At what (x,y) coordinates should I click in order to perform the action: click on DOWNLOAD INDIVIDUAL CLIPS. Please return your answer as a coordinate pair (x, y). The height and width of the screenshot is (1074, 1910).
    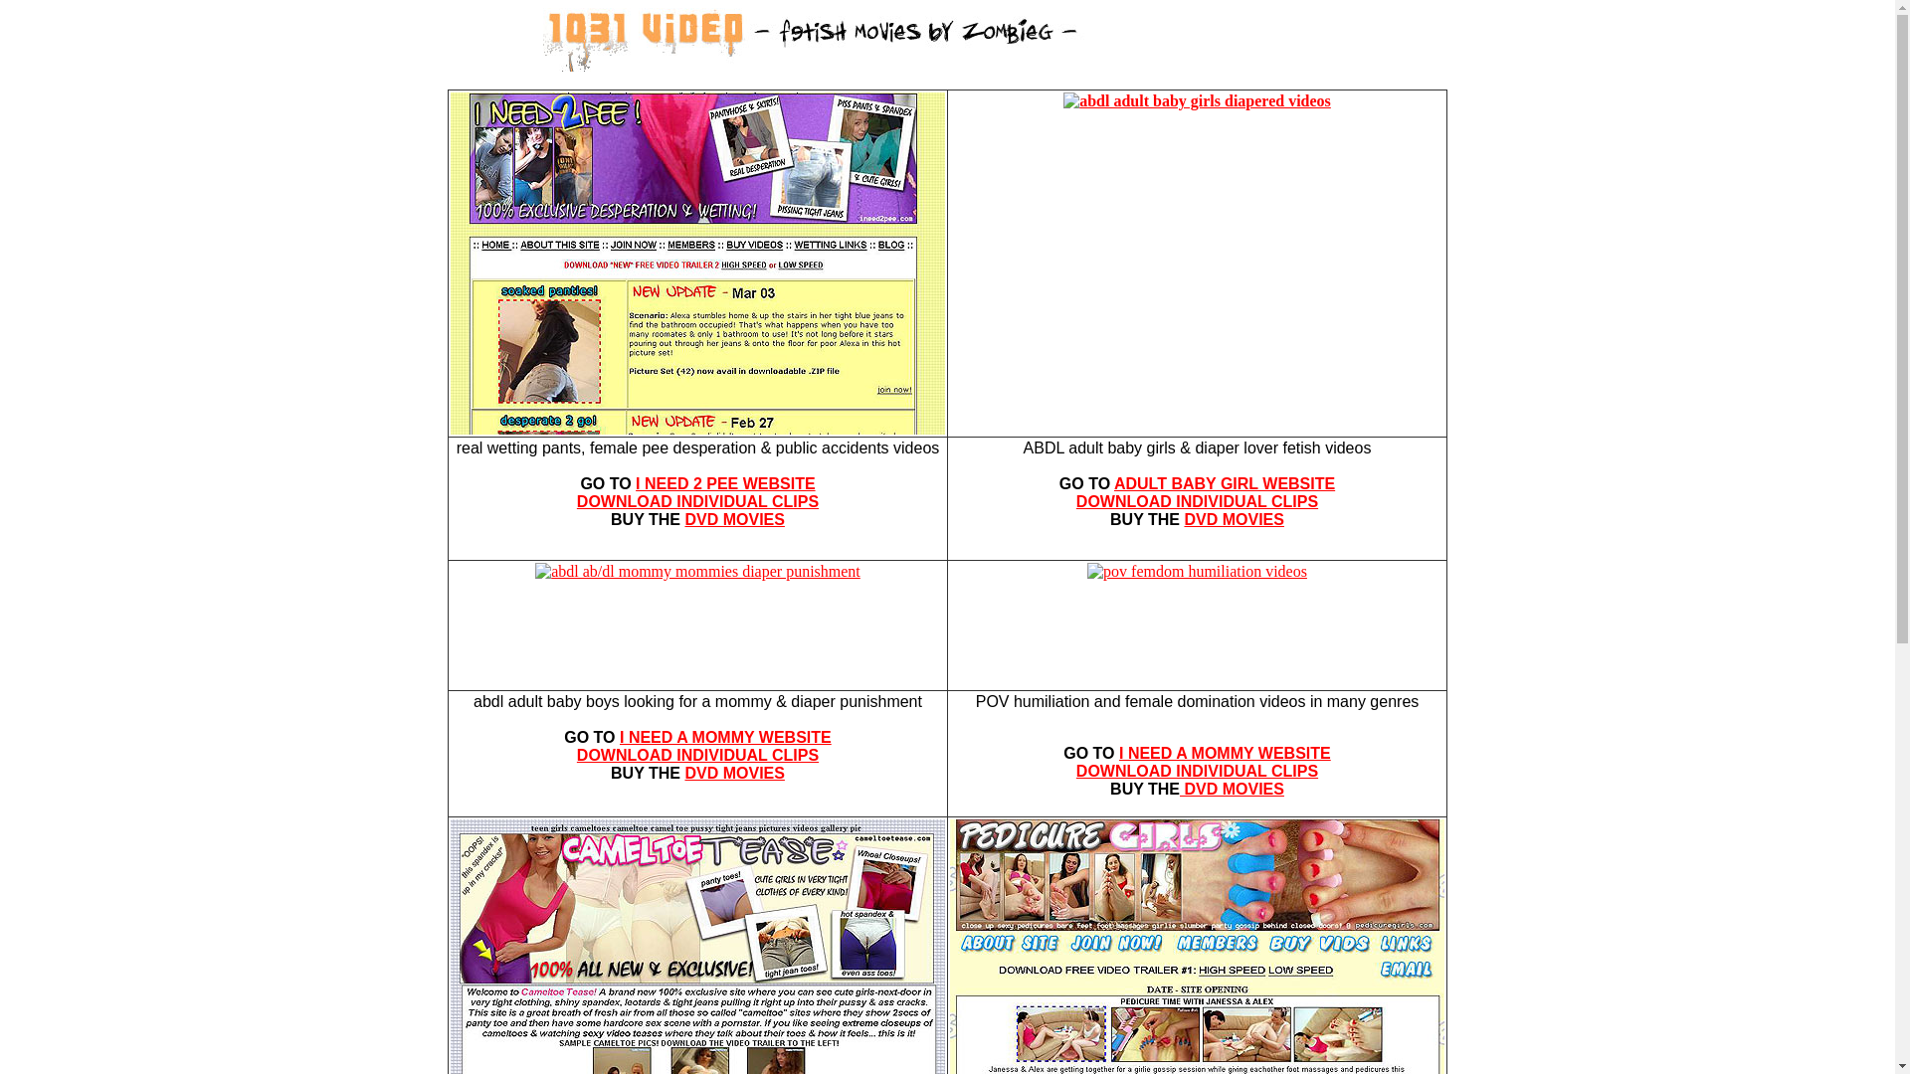
    Looking at the image, I should click on (698, 756).